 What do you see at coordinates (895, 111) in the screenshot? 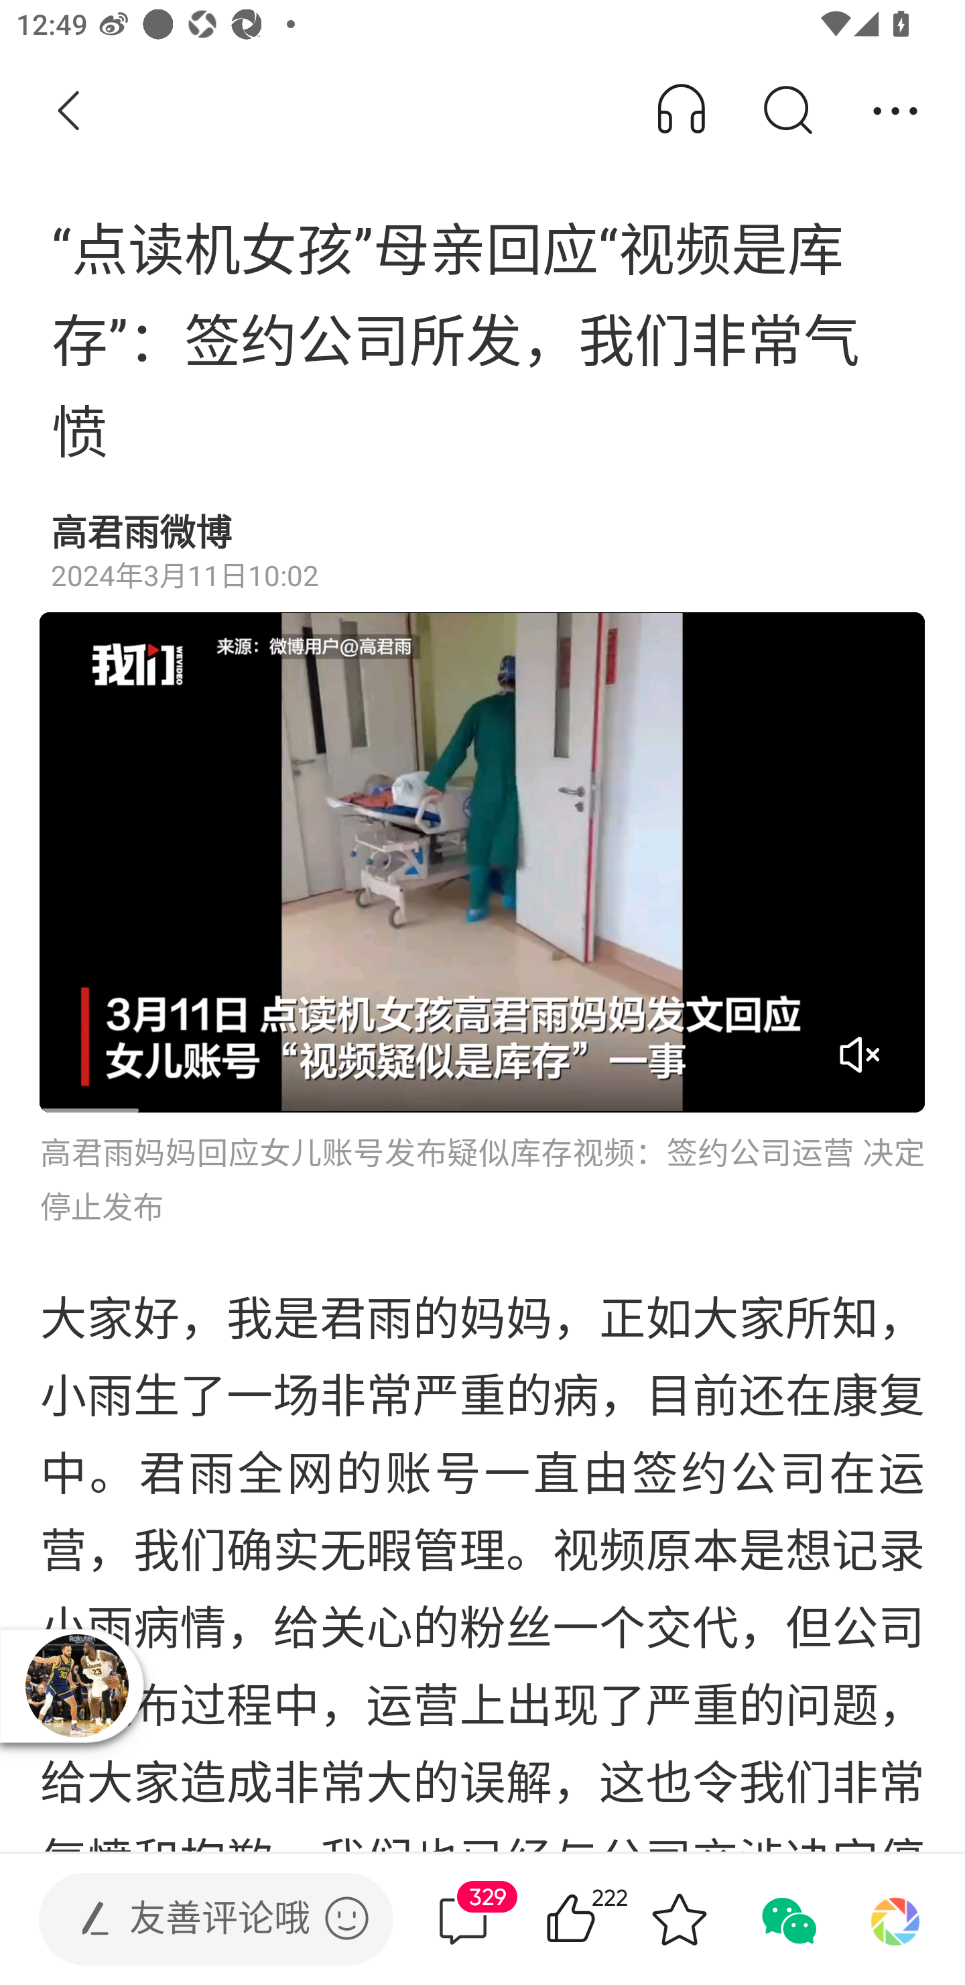
I see `分享 ` at bounding box center [895, 111].